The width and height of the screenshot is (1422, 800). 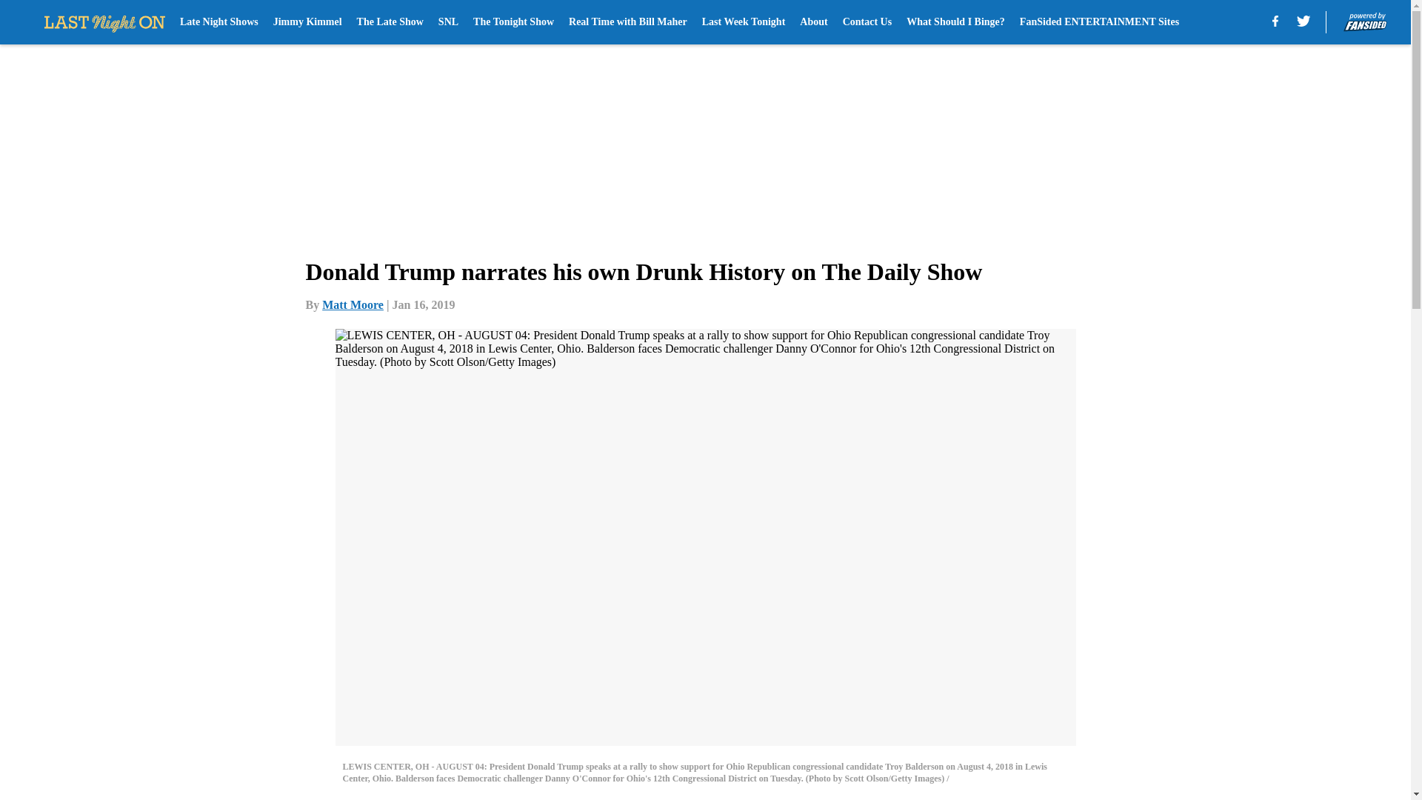 What do you see at coordinates (628, 22) in the screenshot?
I see `Real Time with Bill Maher` at bounding box center [628, 22].